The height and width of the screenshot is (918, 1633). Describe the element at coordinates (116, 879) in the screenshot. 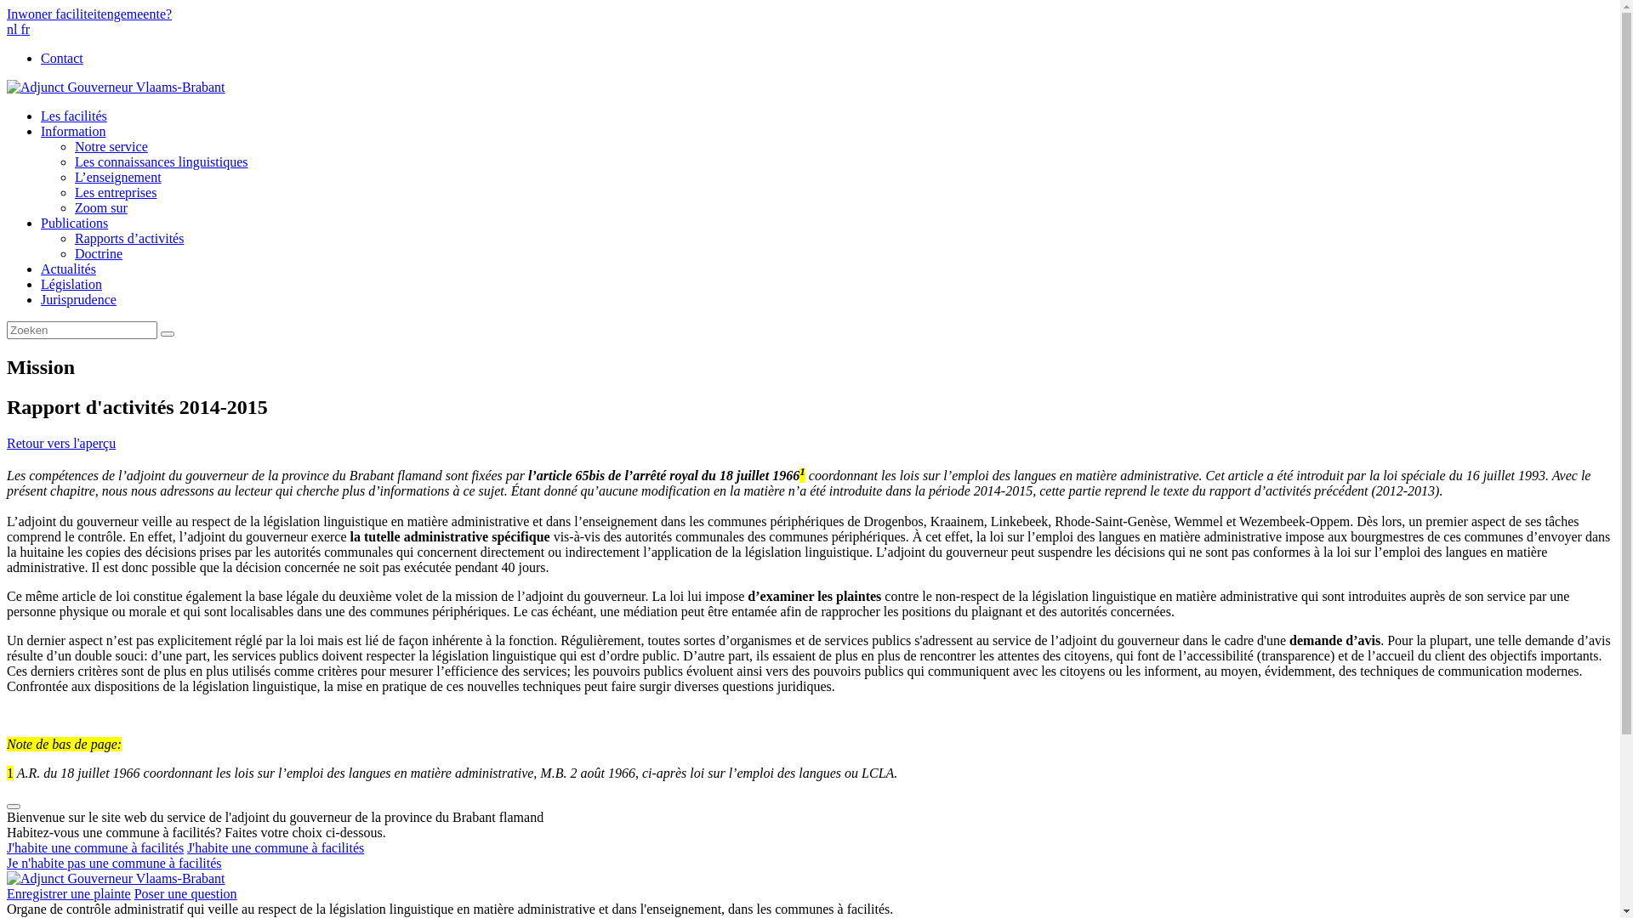

I see `Homepage` at that location.